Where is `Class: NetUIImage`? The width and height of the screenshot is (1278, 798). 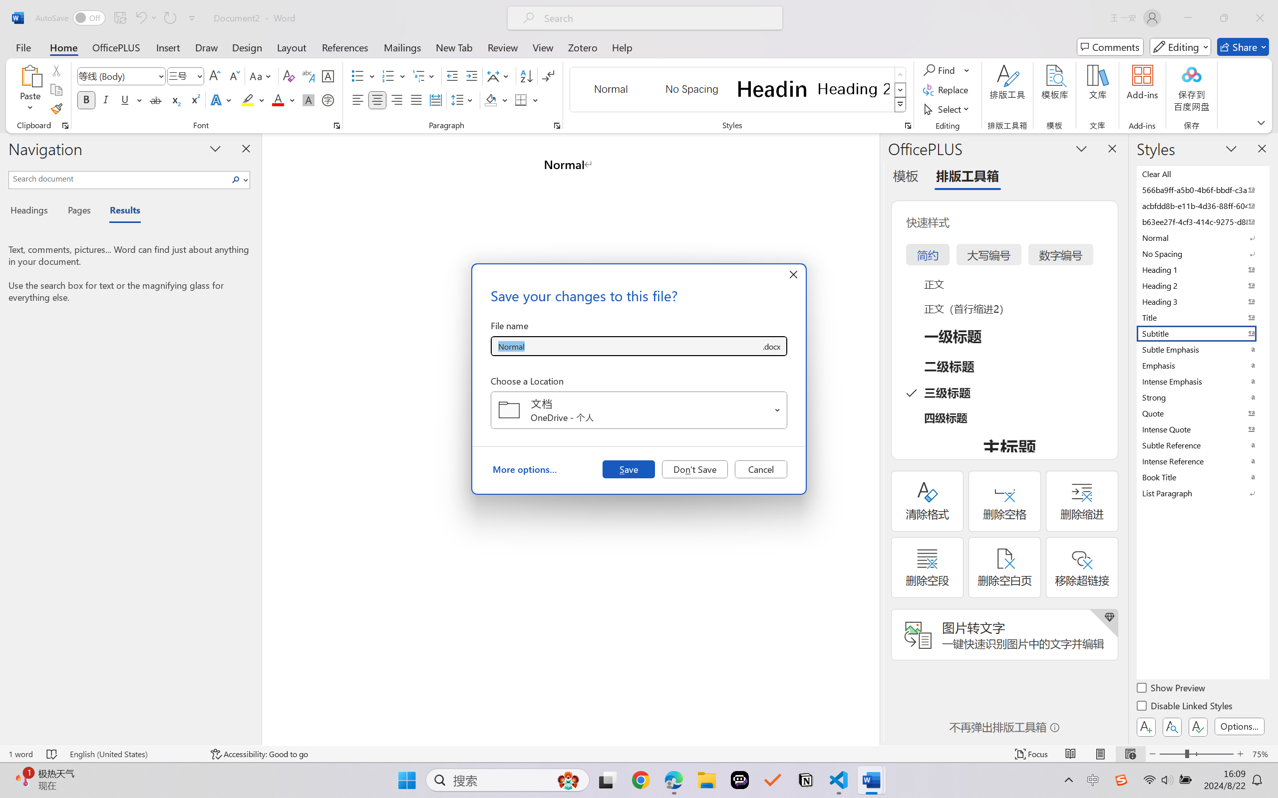
Class: NetUIImage is located at coordinates (900, 105).